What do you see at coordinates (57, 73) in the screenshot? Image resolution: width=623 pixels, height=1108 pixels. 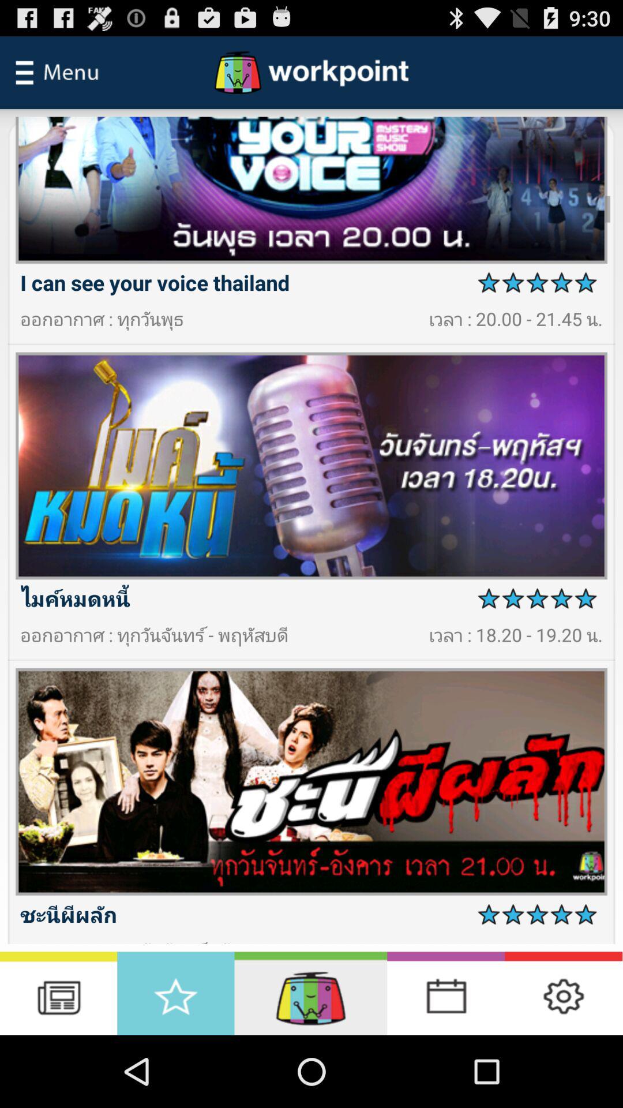 I see `select menu` at bounding box center [57, 73].